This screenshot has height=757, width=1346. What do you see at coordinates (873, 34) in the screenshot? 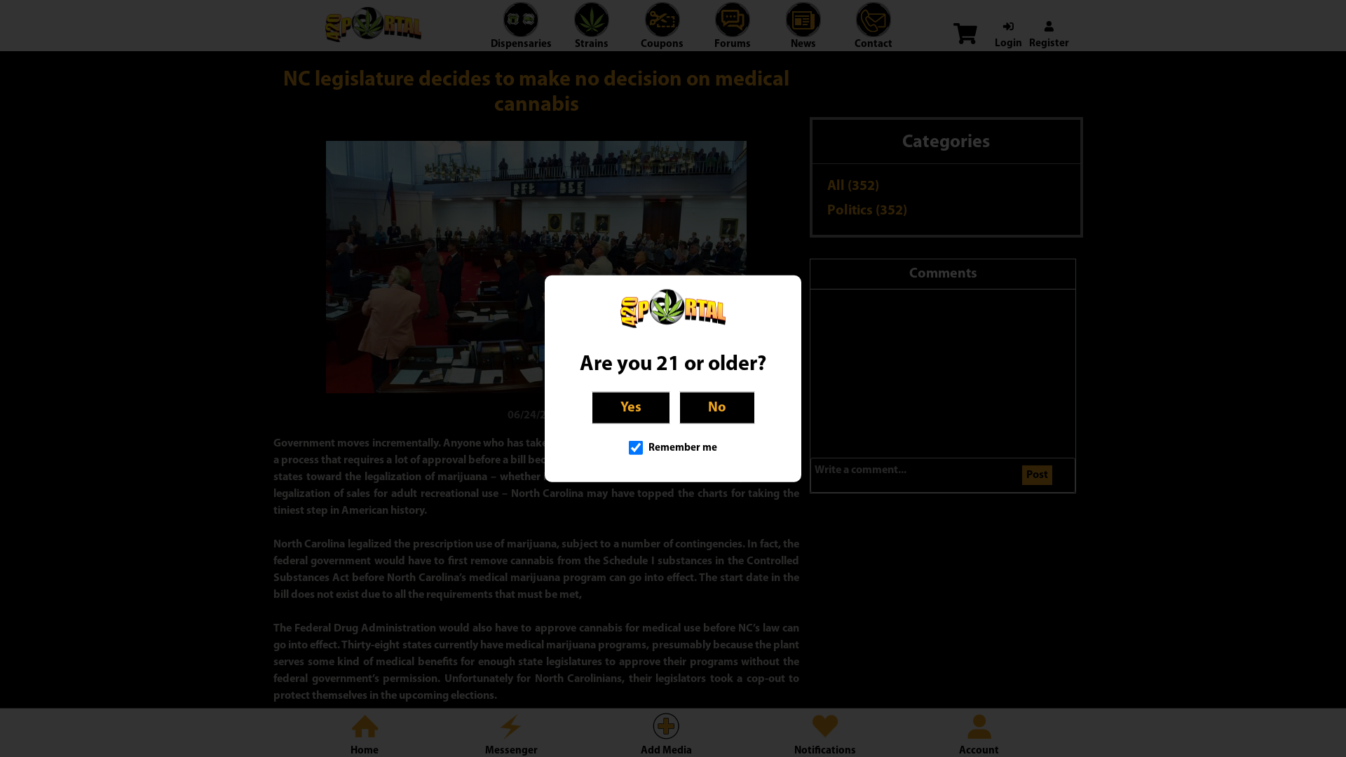
I see `Contact` at bounding box center [873, 34].